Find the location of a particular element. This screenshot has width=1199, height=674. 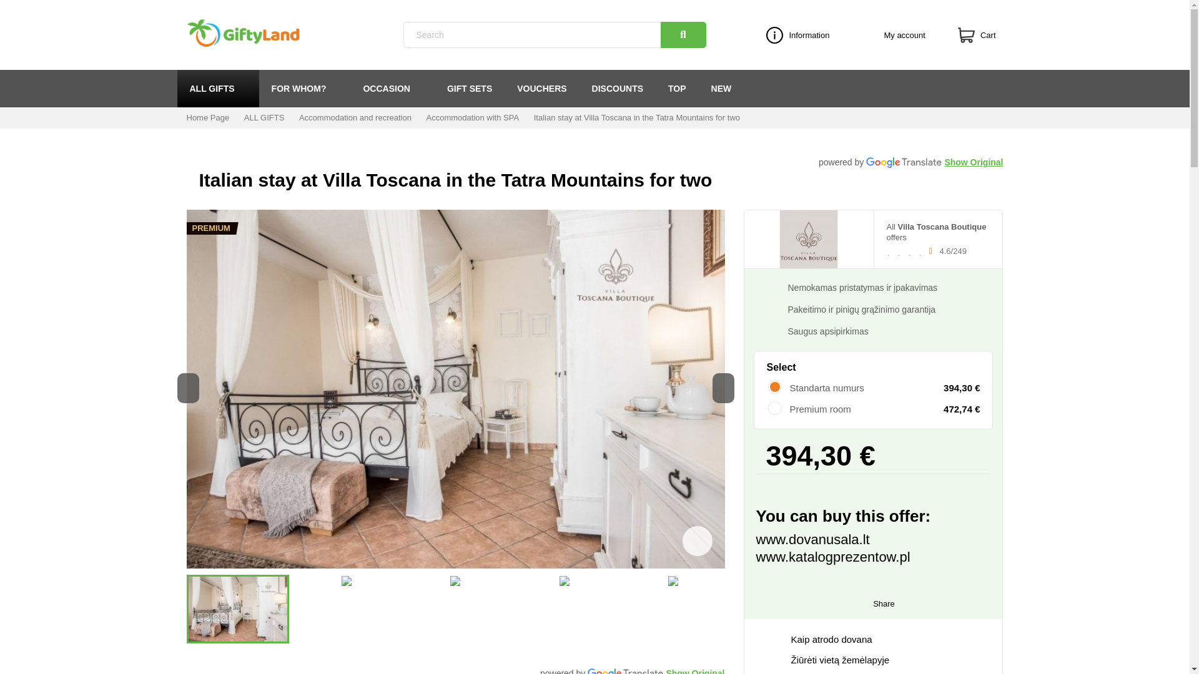

Information is located at coordinates (801, 35).